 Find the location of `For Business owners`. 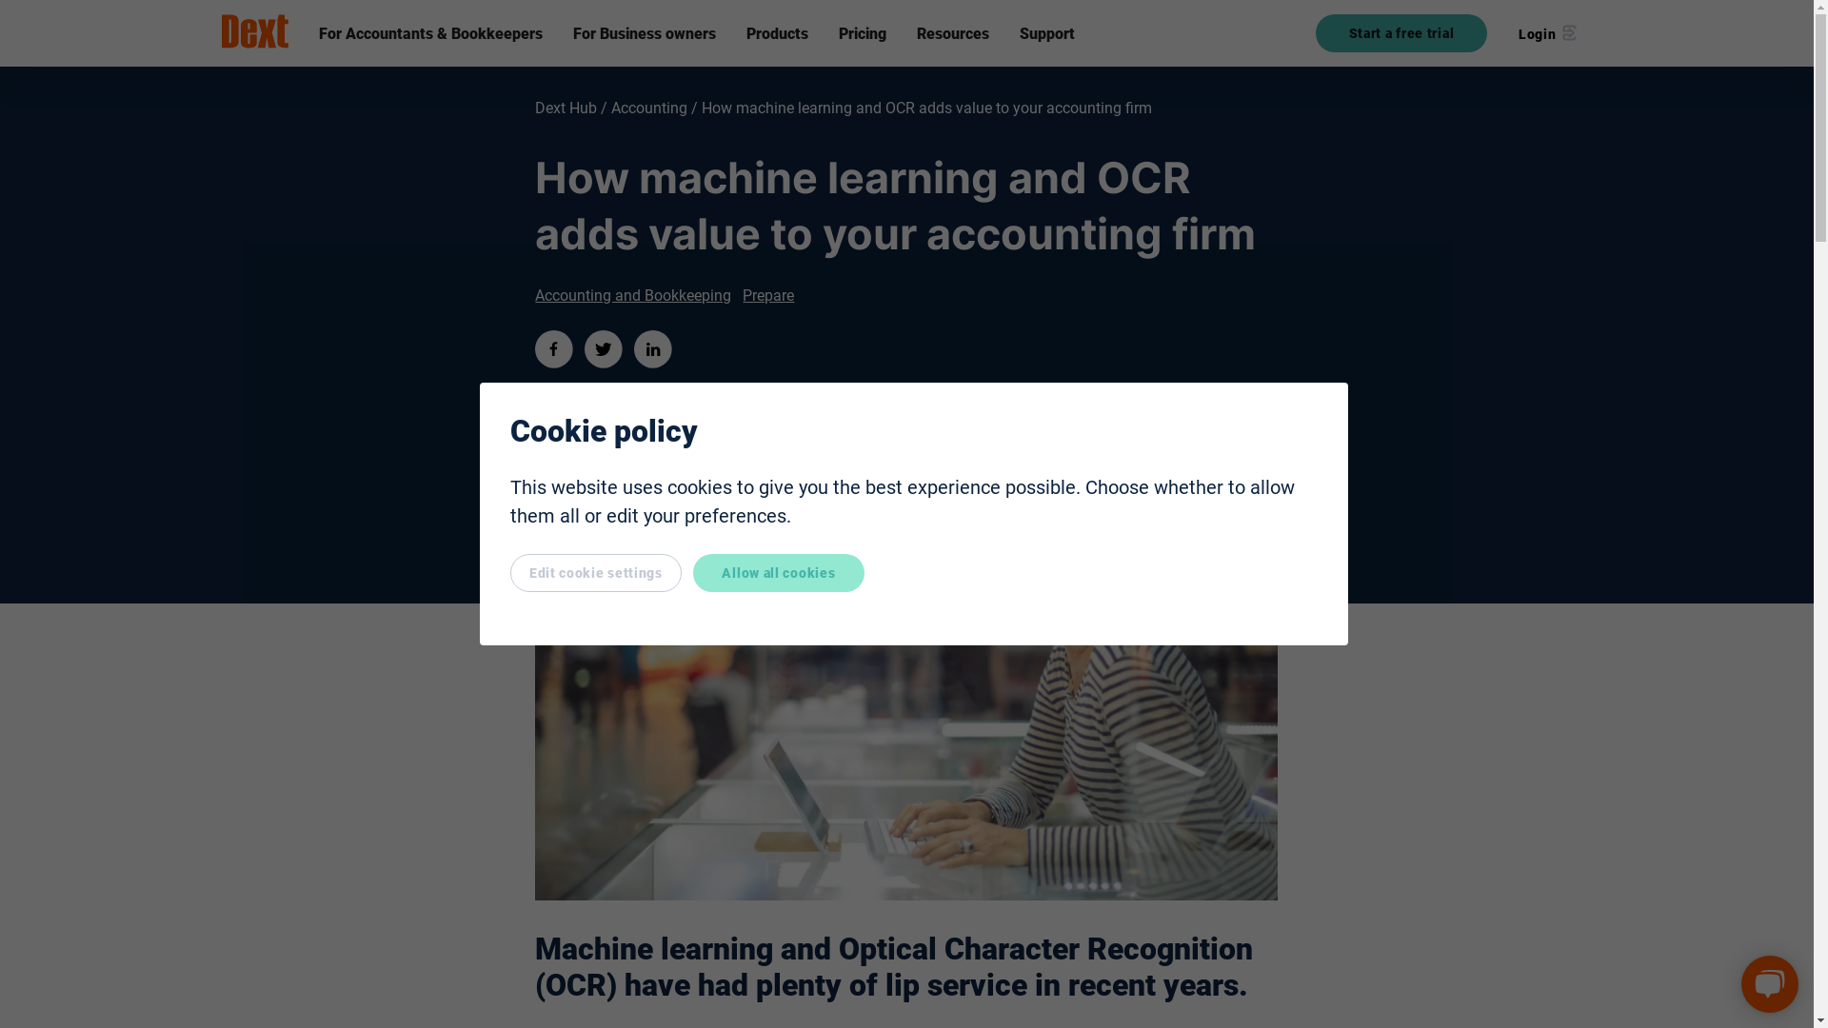

For Business owners is located at coordinates (645, 33).